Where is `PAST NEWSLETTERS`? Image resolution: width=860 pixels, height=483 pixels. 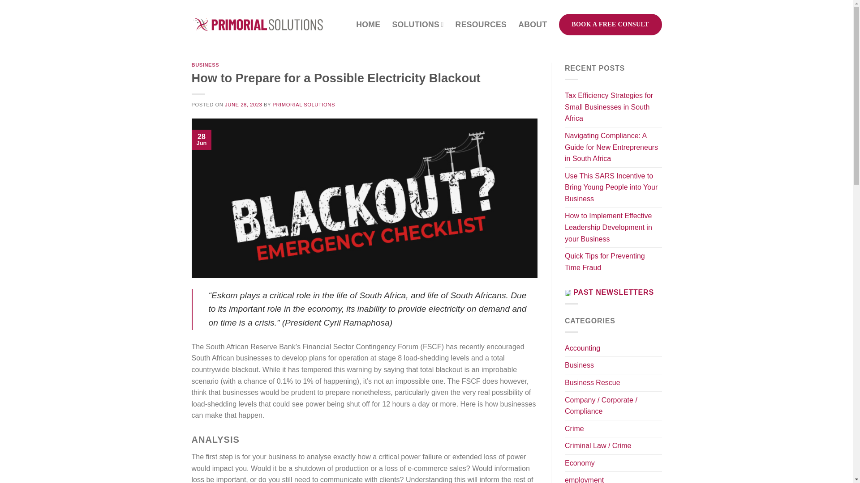 PAST NEWSLETTERS is located at coordinates (614, 292).